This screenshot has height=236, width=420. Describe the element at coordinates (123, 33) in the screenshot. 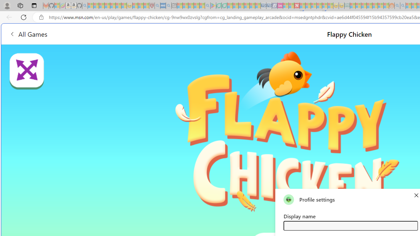

I see `All Games` at that location.